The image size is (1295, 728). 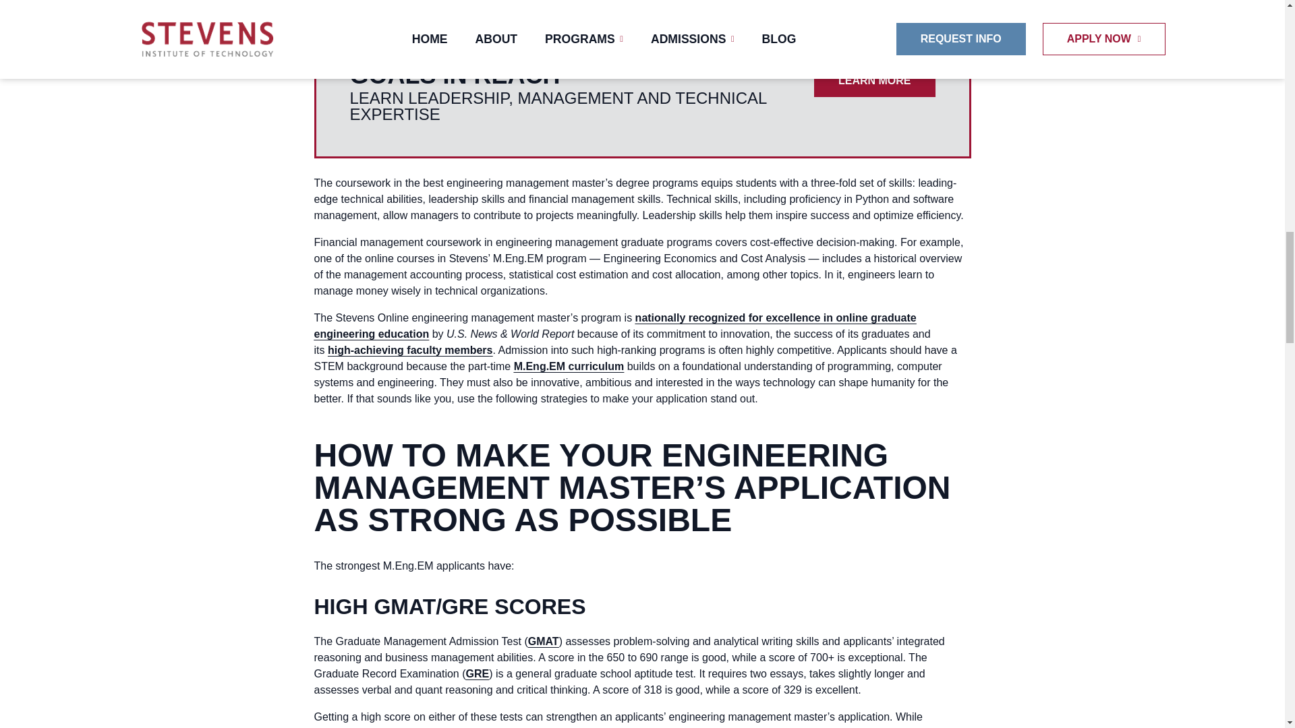 What do you see at coordinates (569, 365) in the screenshot?
I see `M.Eng.EM curriculum` at bounding box center [569, 365].